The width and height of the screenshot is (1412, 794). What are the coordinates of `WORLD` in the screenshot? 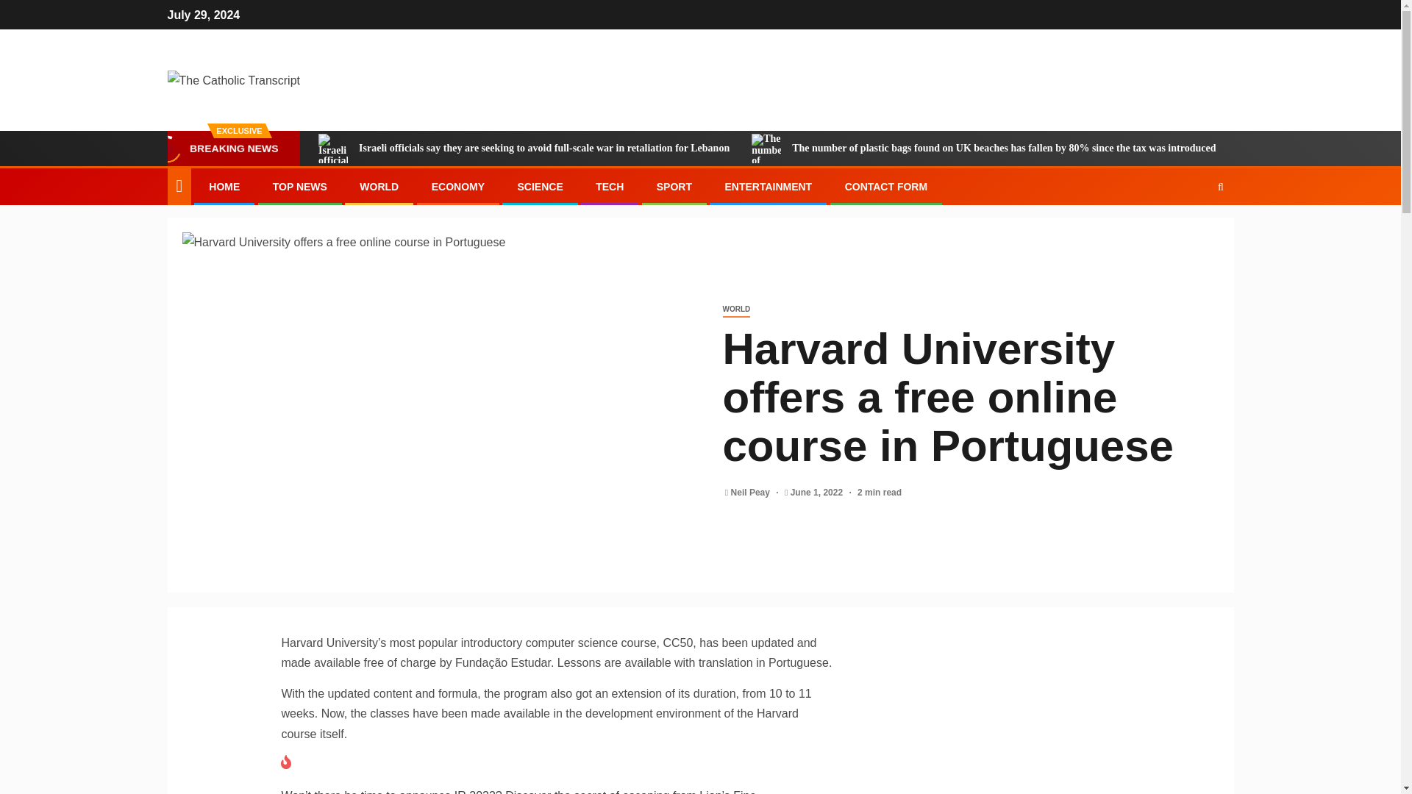 It's located at (379, 187).